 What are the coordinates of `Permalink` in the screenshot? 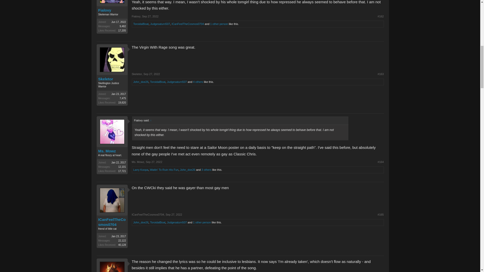 It's located at (381, 162).